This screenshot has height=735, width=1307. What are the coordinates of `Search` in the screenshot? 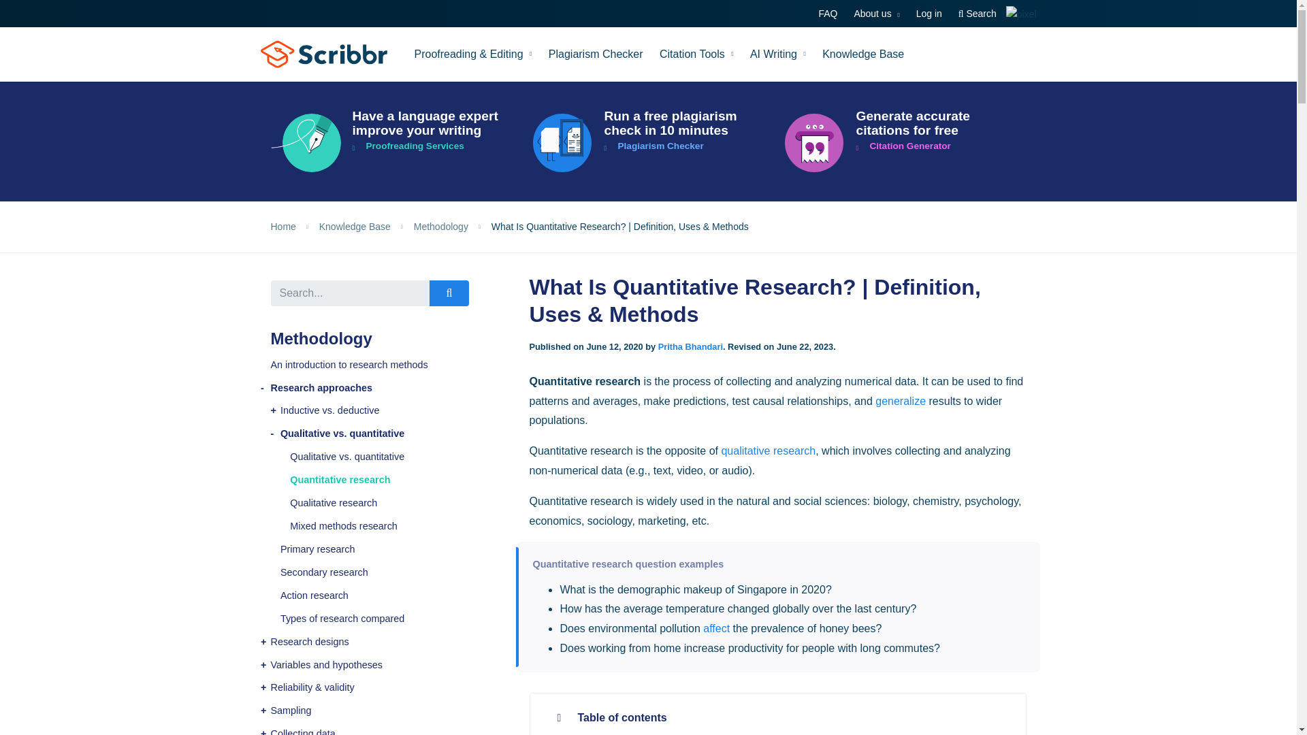 It's located at (978, 14).